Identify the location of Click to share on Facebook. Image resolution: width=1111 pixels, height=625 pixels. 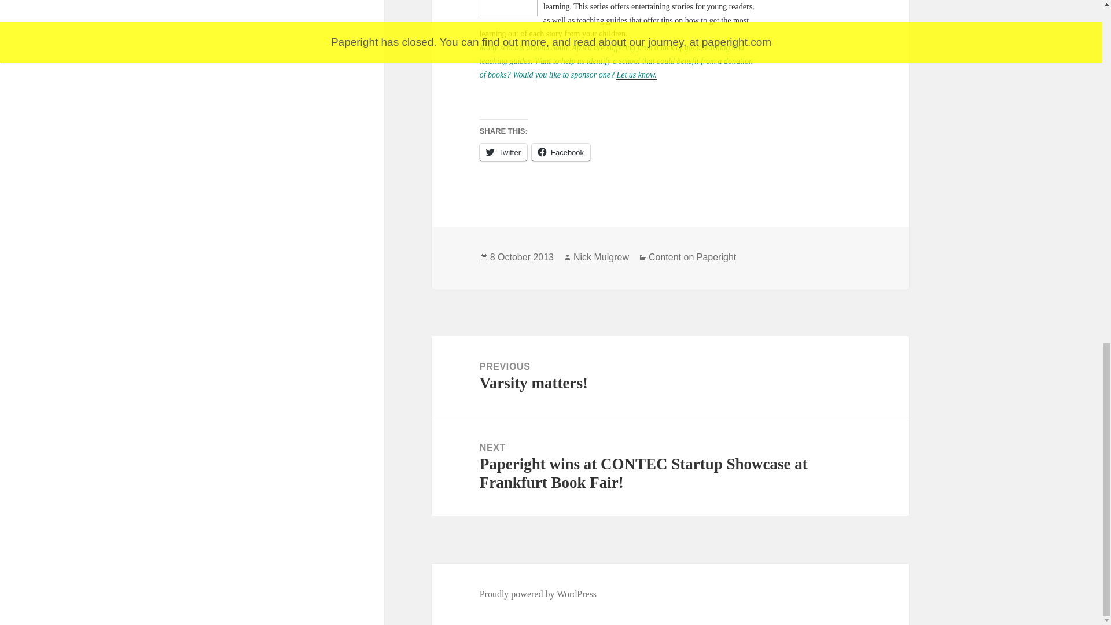
(561, 152).